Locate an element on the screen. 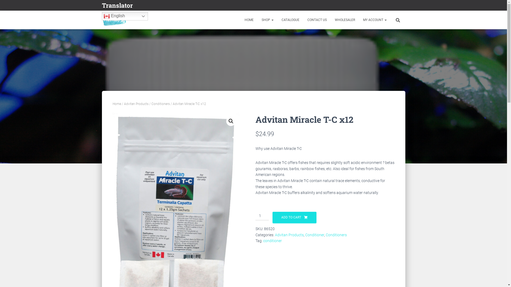  HOME is located at coordinates (249, 20).